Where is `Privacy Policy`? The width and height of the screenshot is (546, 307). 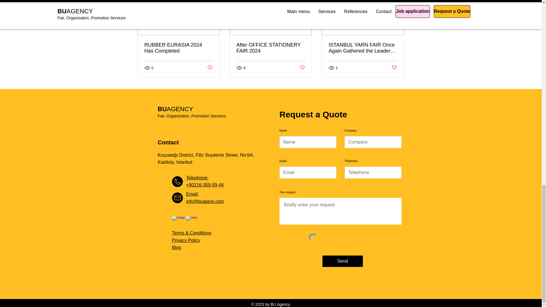
Privacy Policy is located at coordinates (186, 240).